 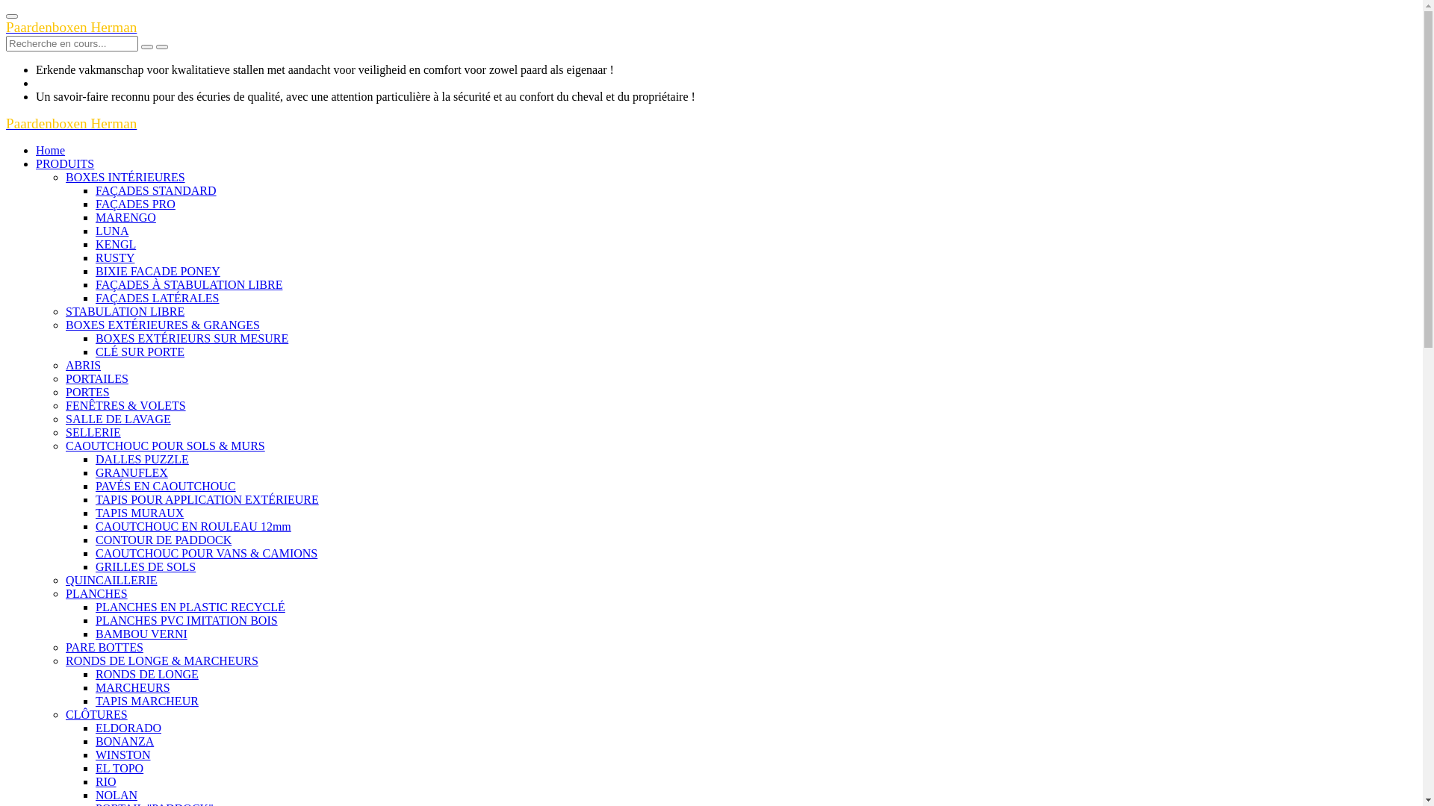 What do you see at coordinates (117, 796) in the screenshot?
I see `NOLAN` at bounding box center [117, 796].